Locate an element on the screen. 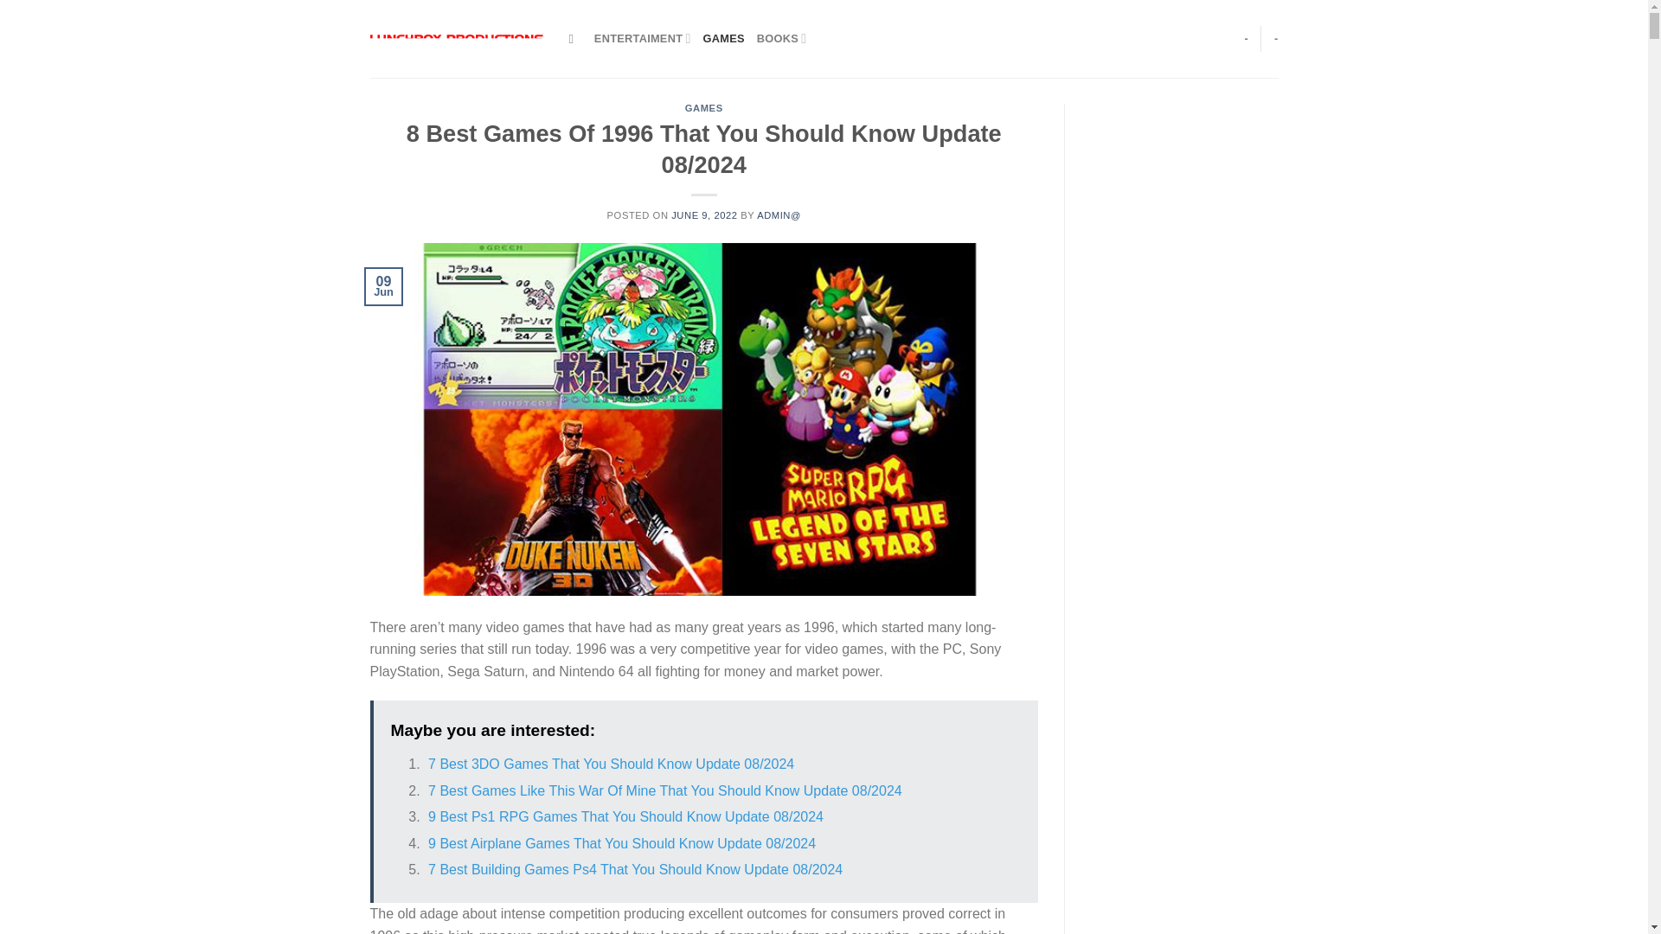 Image resolution: width=1661 pixels, height=934 pixels. BOOKS is located at coordinates (782, 38).